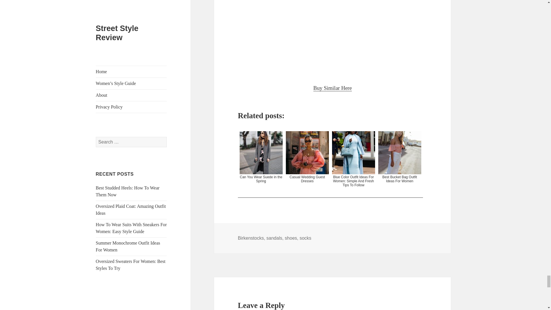 Image resolution: width=551 pixels, height=310 pixels. I want to click on Best Bucket Bag Outfit Ideas For Women, so click(399, 164).